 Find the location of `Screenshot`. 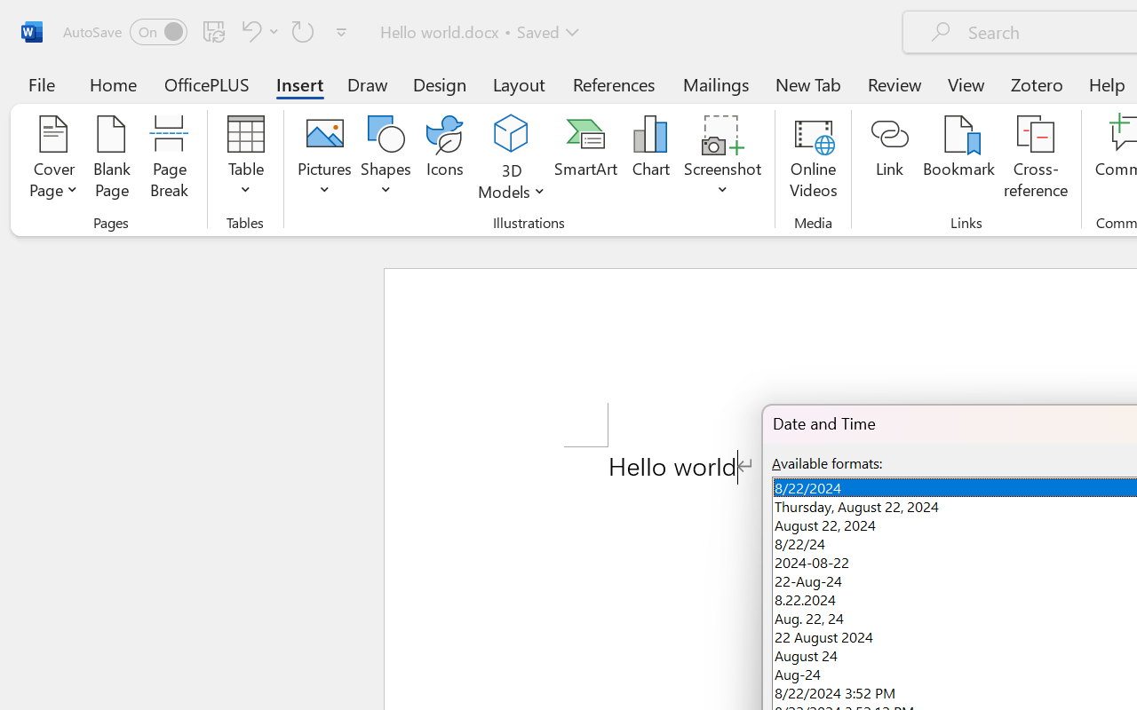

Screenshot is located at coordinates (723, 160).